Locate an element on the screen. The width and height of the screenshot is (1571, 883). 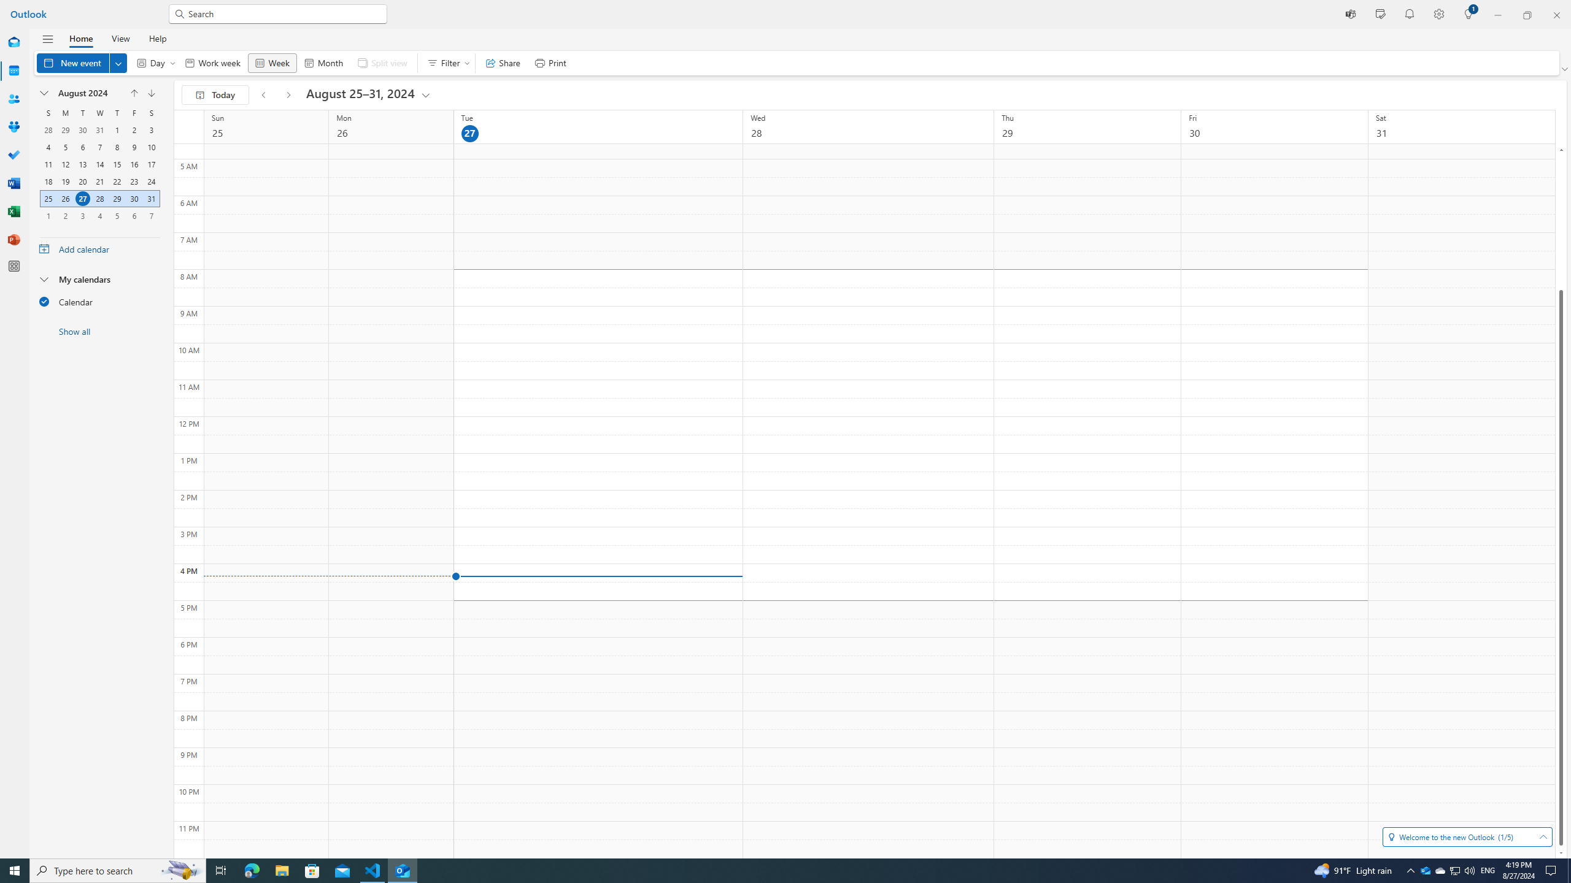
28, July, 2024 is located at coordinates (48, 130).